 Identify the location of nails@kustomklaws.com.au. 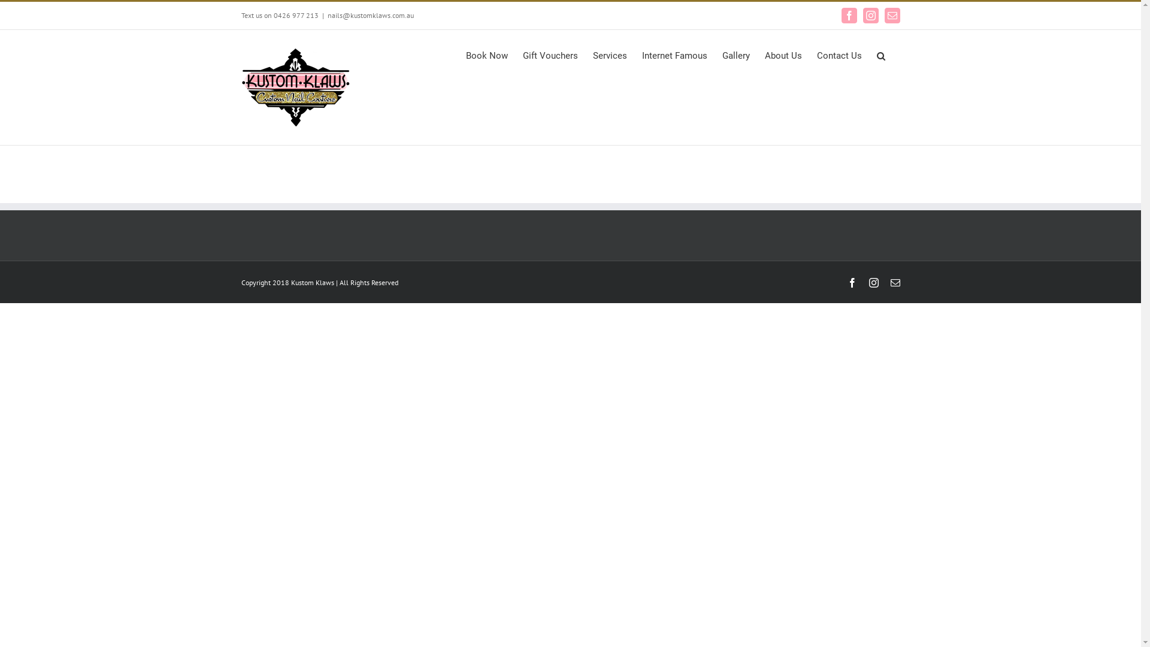
(370, 16).